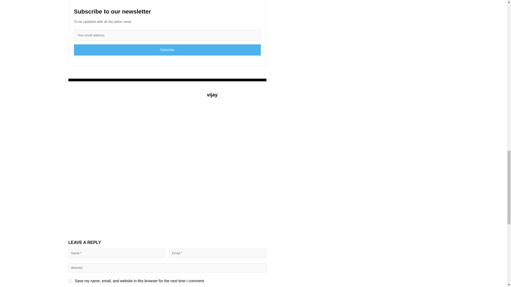 This screenshot has height=287, width=511. I want to click on Subscribe, so click(167, 50).